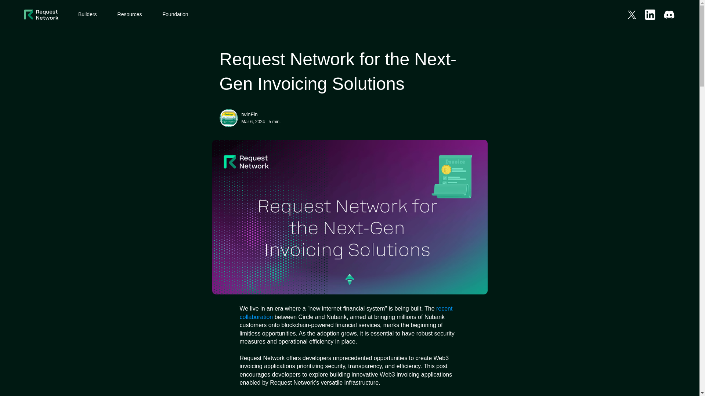  What do you see at coordinates (347, 312) in the screenshot?
I see `recent collaboration` at bounding box center [347, 312].